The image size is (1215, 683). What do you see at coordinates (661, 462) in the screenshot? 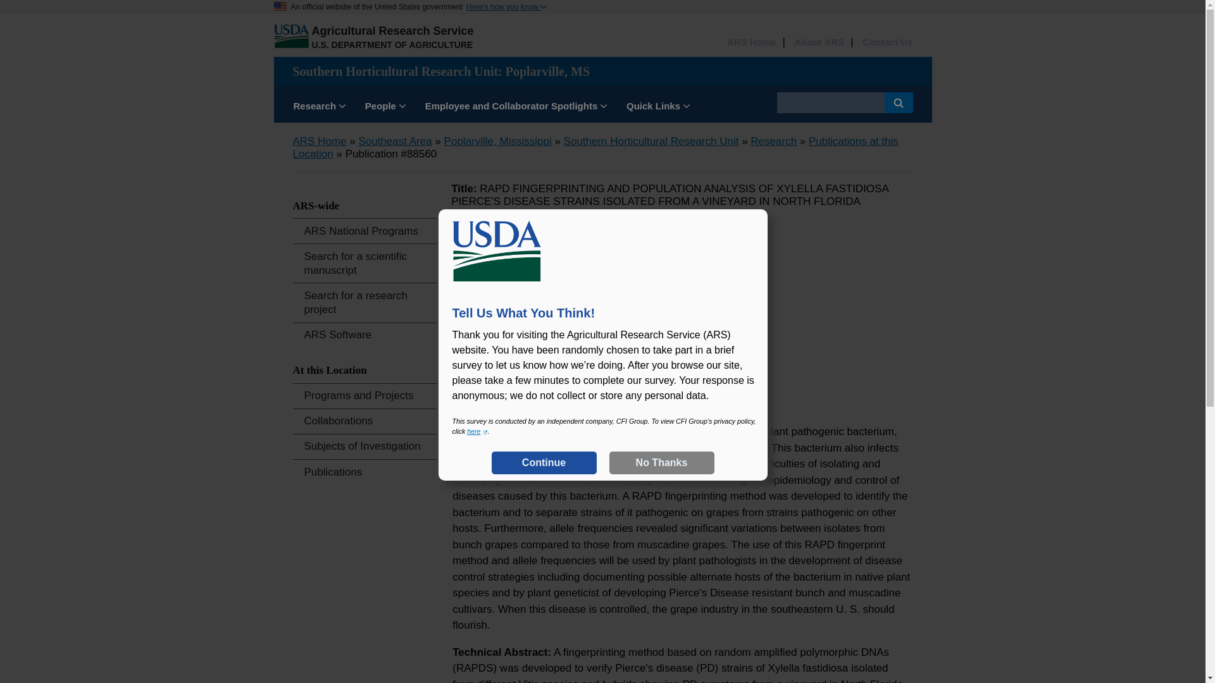
I see `No Thanks` at bounding box center [661, 462].